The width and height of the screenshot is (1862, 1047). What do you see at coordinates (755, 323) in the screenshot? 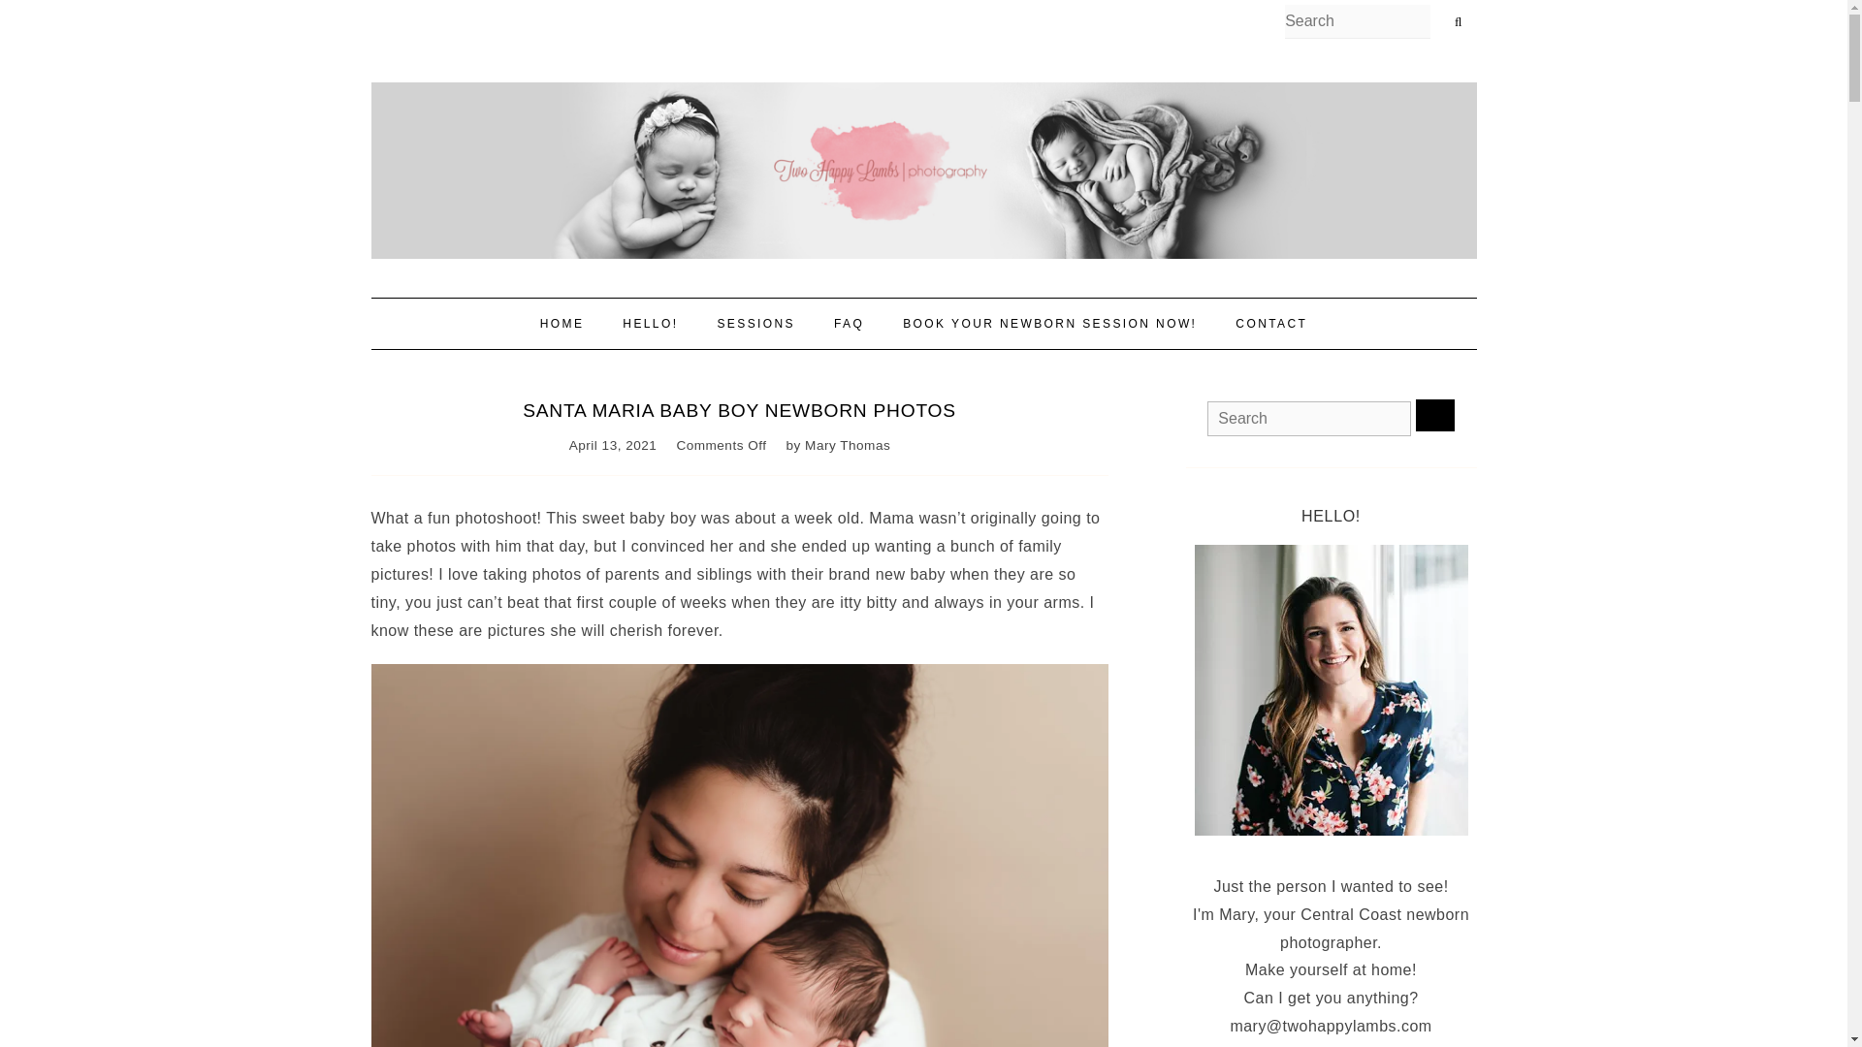
I see `SESSIONS` at bounding box center [755, 323].